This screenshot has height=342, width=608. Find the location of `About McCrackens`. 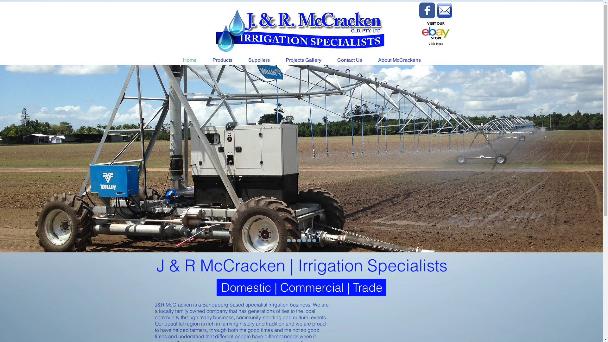

About McCrackens is located at coordinates (399, 60).